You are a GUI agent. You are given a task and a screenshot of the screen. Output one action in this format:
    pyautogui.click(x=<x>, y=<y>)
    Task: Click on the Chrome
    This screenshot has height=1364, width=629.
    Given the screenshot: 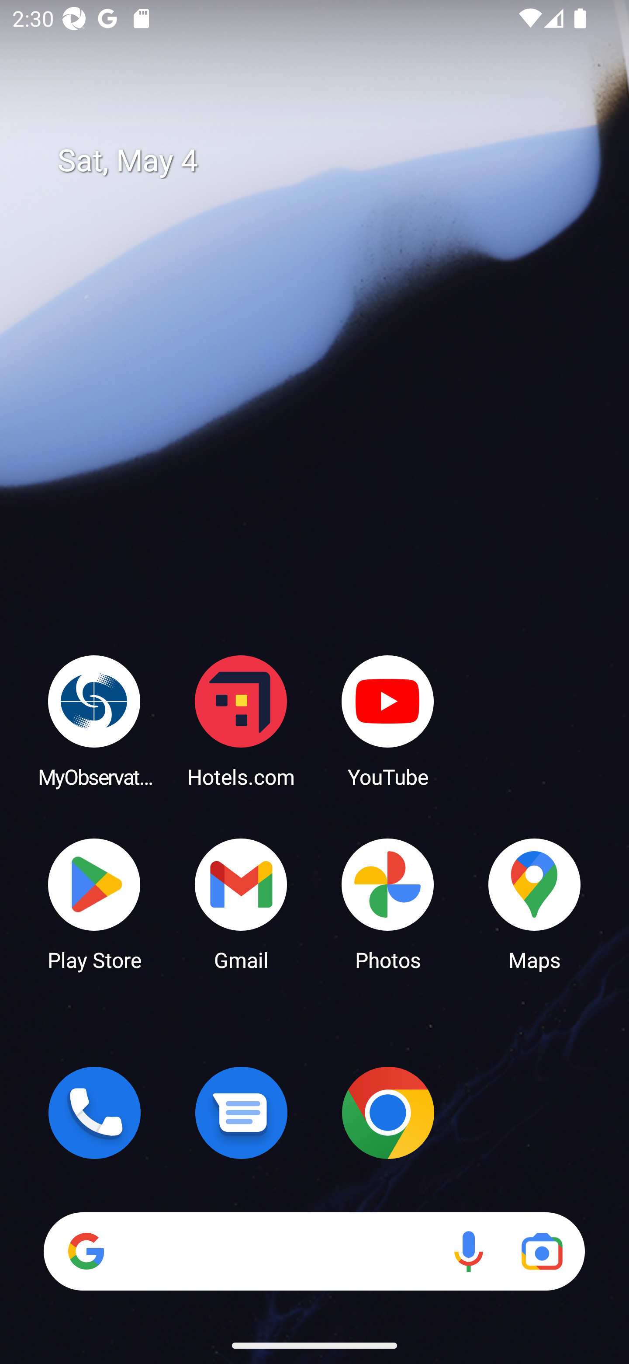 What is the action you would take?
    pyautogui.click(x=388, y=1113)
    